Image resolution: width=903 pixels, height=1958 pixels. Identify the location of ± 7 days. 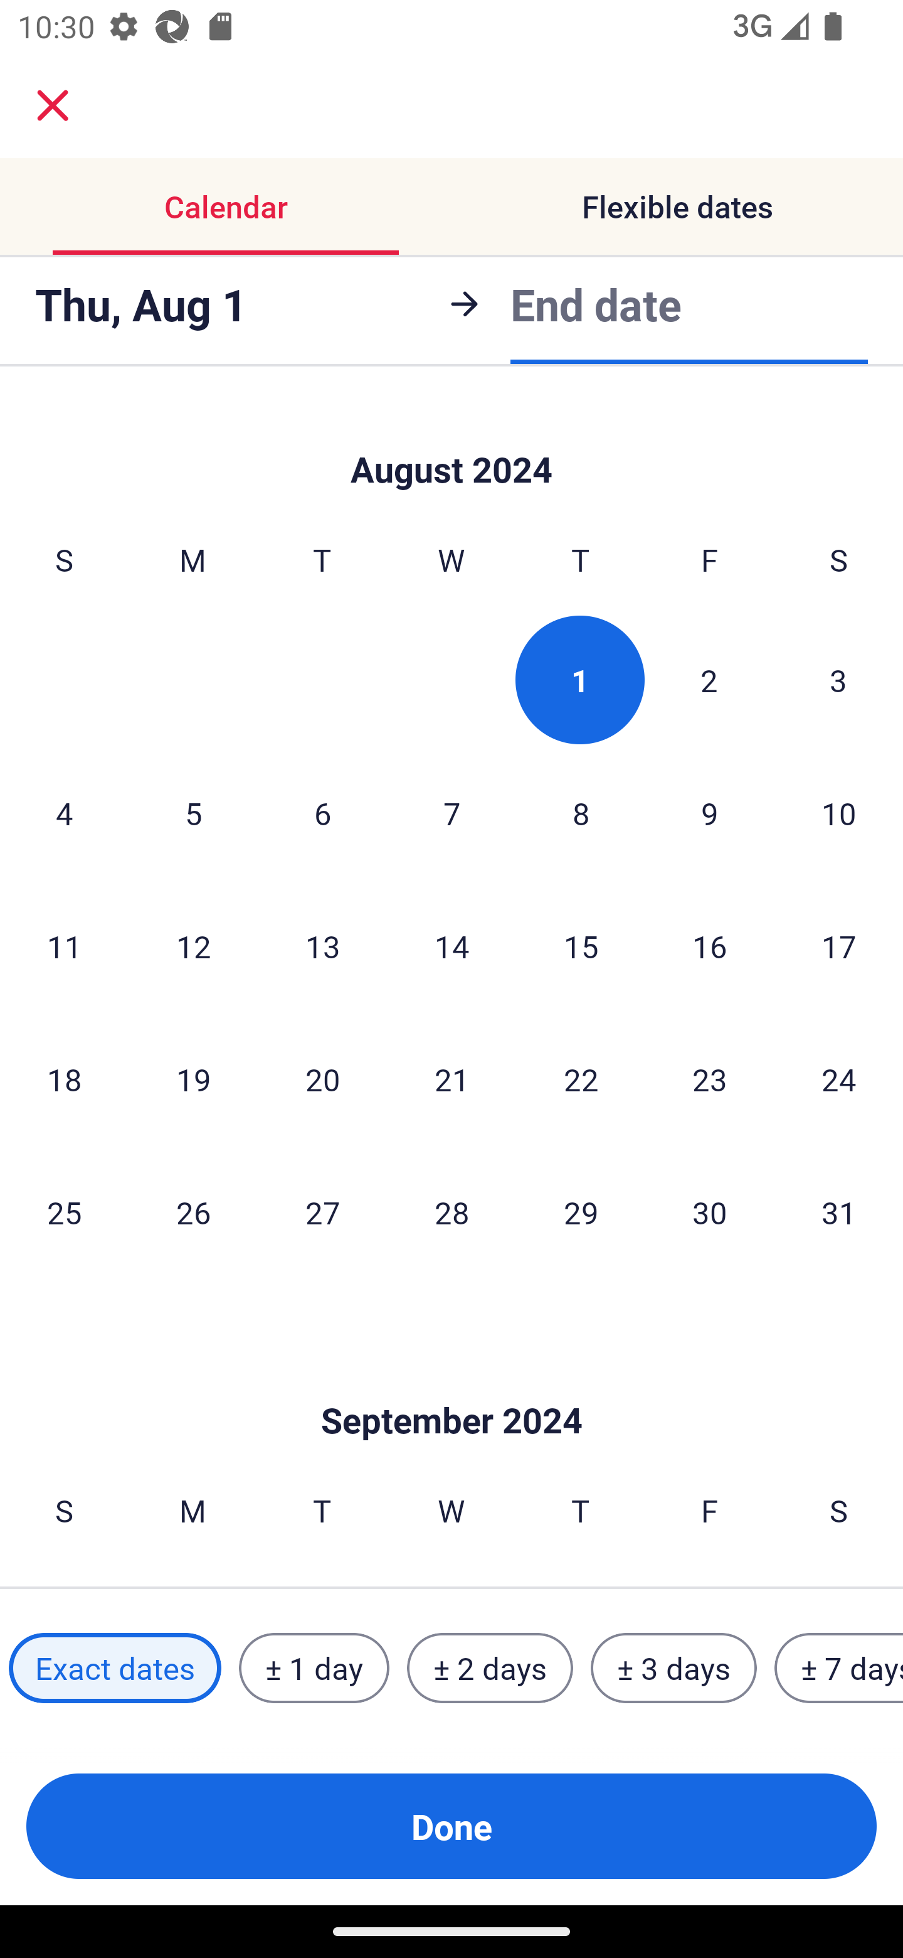
(839, 1668).